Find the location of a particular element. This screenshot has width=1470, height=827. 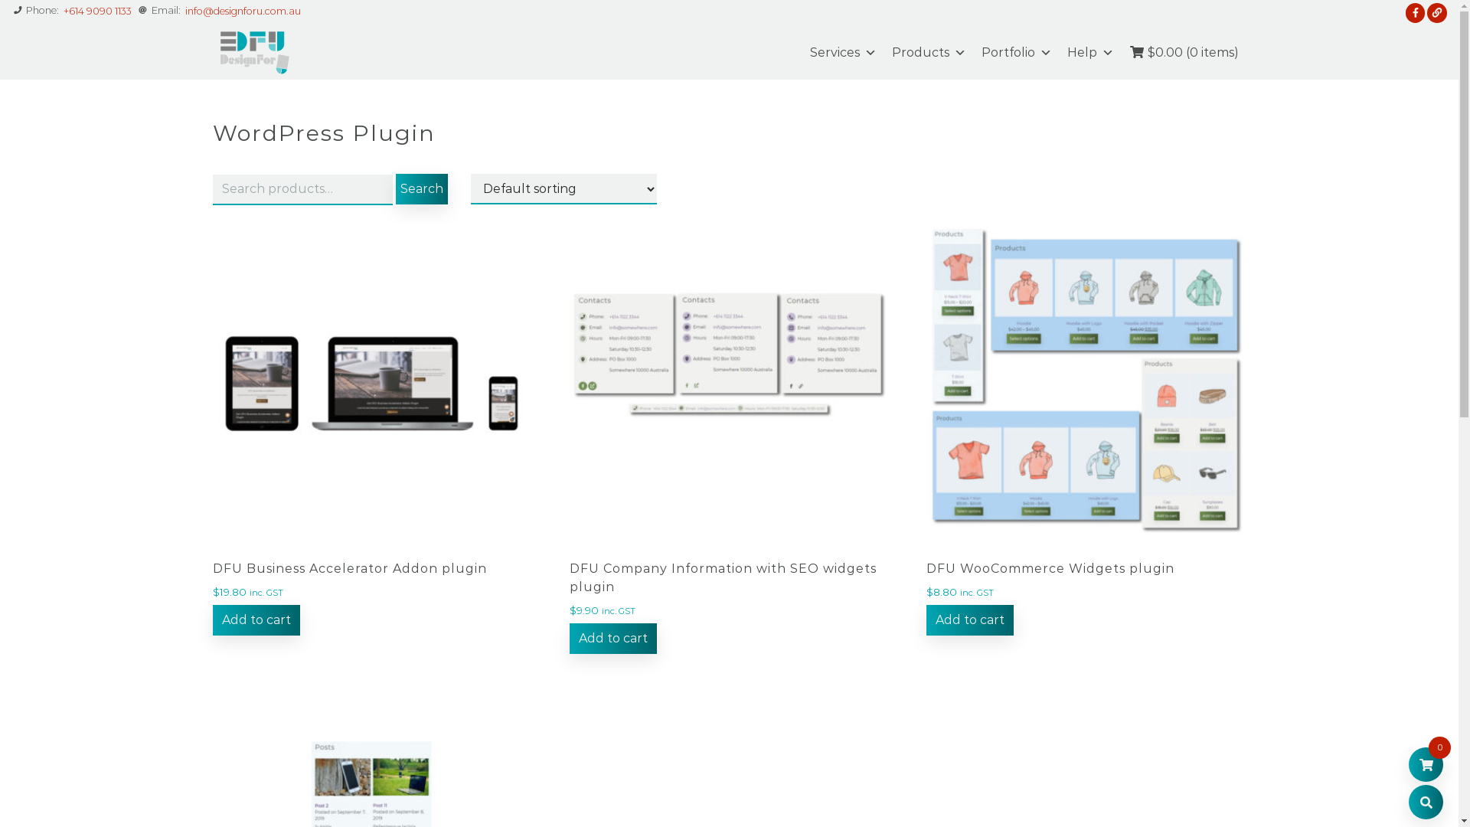

+614 9090 1133 is located at coordinates (98, 12).